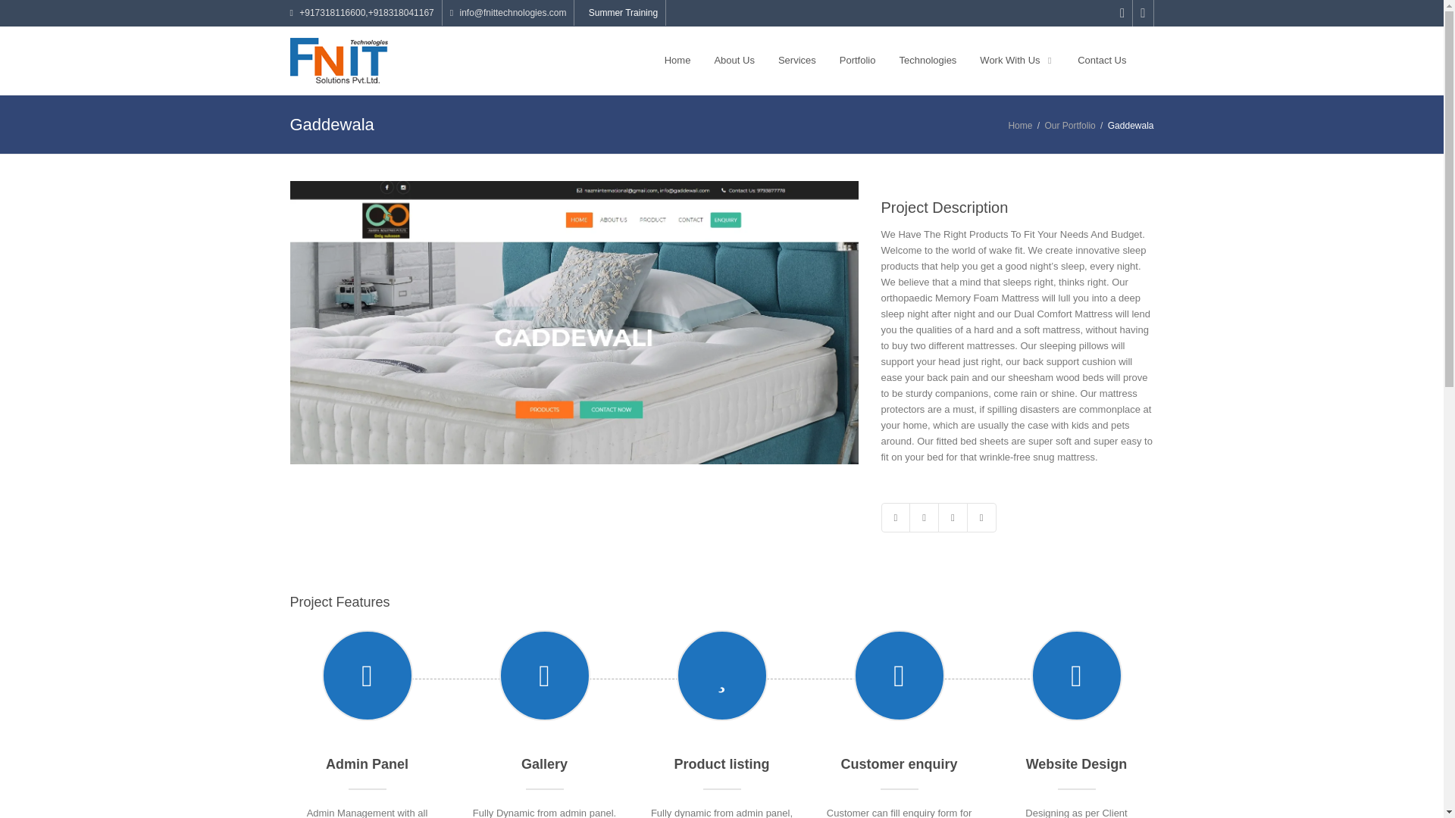 The image size is (1455, 818). I want to click on Services, so click(797, 61).